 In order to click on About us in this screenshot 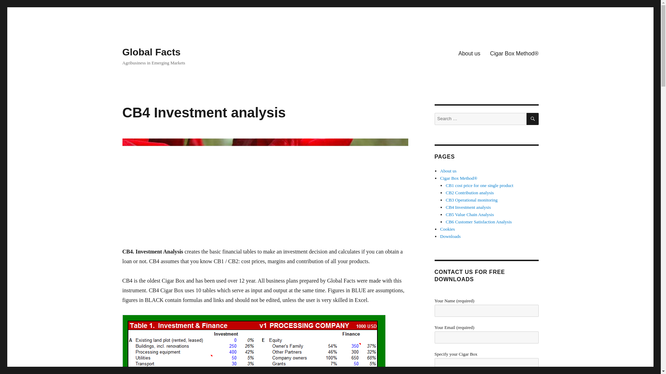, I will do `click(448, 171)`.